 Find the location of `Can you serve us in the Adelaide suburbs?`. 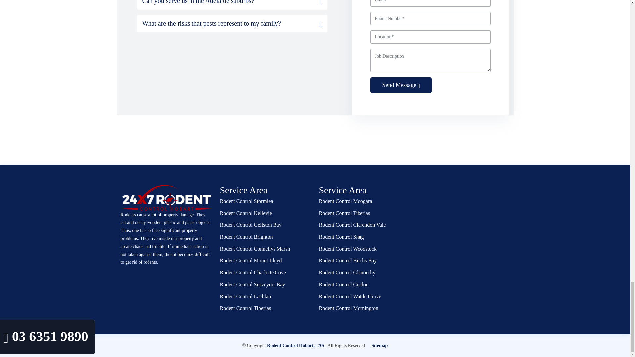

Can you serve us in the Adelaide suburbs? is located at coordinates (232, 2).